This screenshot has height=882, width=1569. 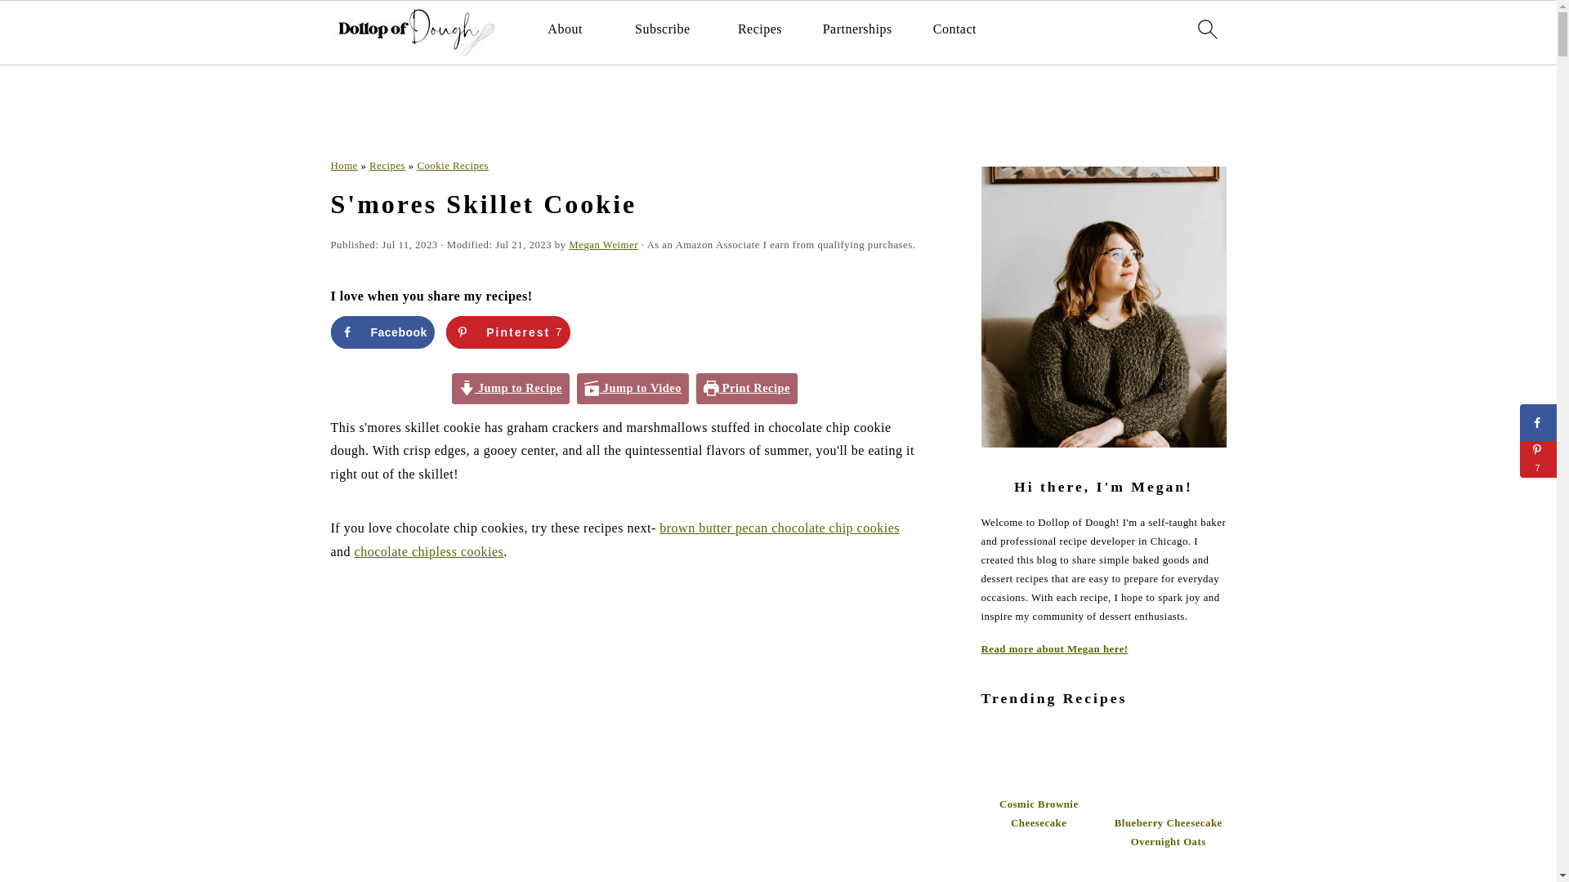 I want to click on Recipes, so click(x=759, y=29).